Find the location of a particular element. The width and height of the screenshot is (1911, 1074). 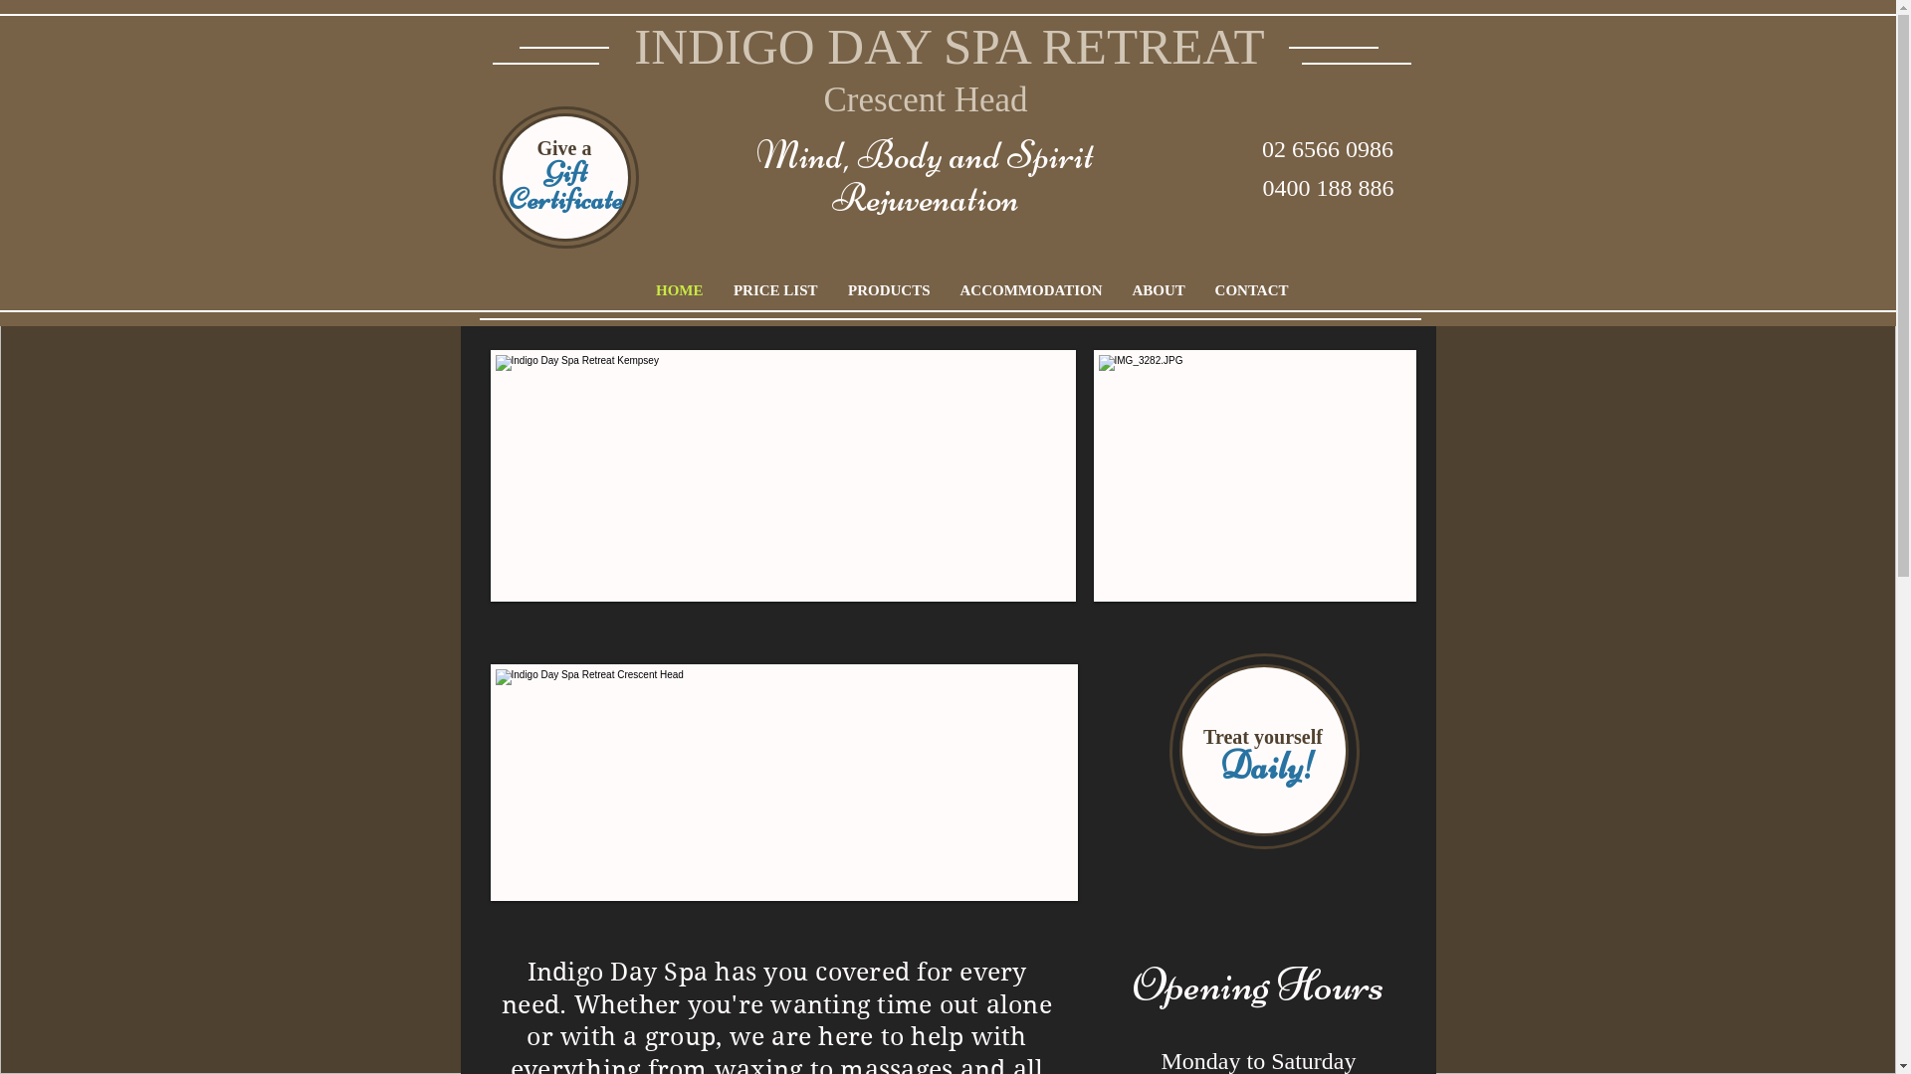

CONTACT is located at coordinates (1252, 290).